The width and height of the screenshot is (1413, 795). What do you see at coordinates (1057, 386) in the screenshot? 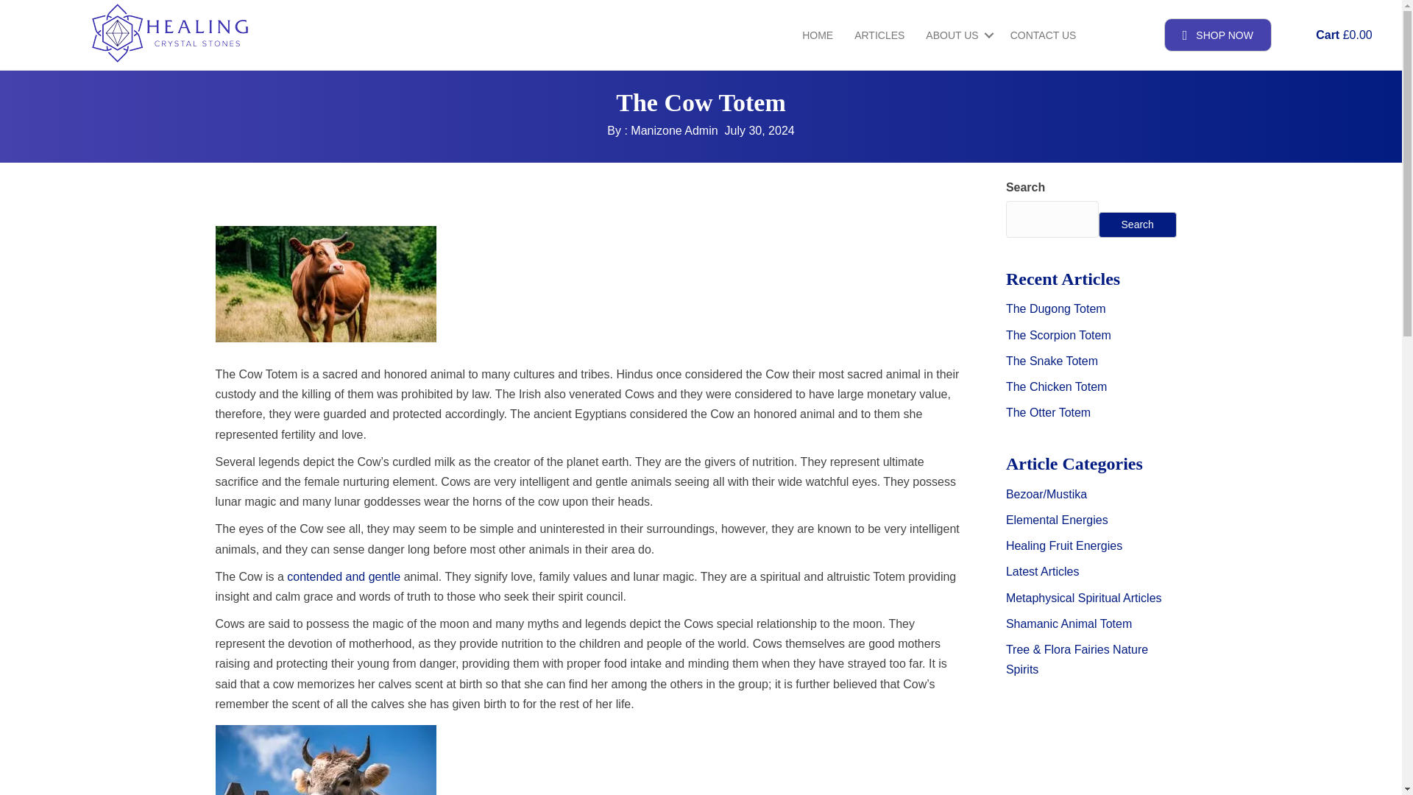
I see `The Chicken Totem` at bounding box center [1057, 386].